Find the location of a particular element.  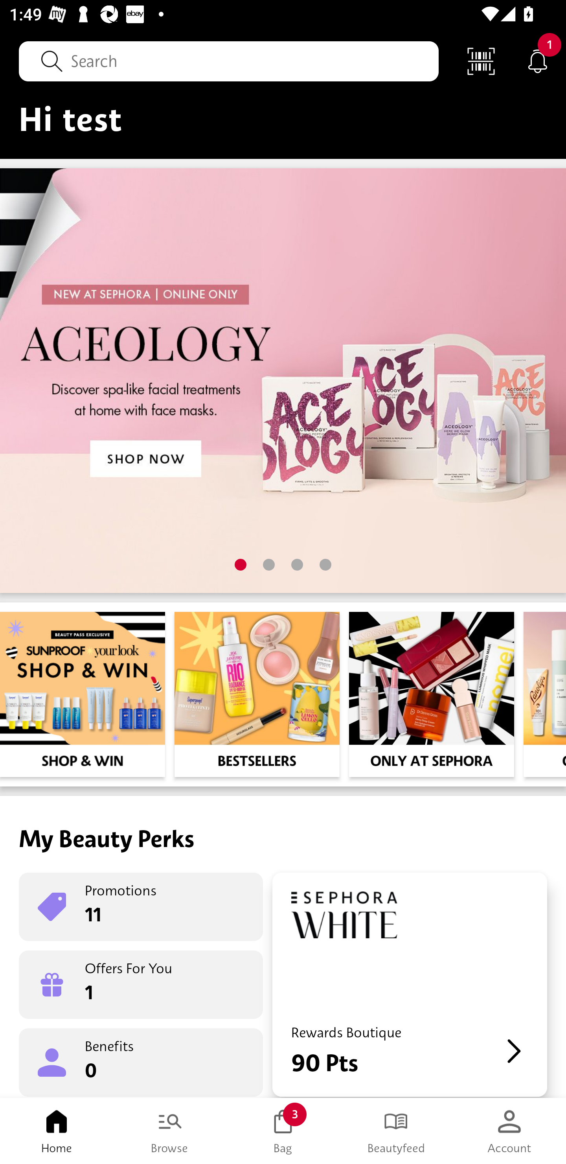

Offers For You 1 is located at coordinates (141, 985).